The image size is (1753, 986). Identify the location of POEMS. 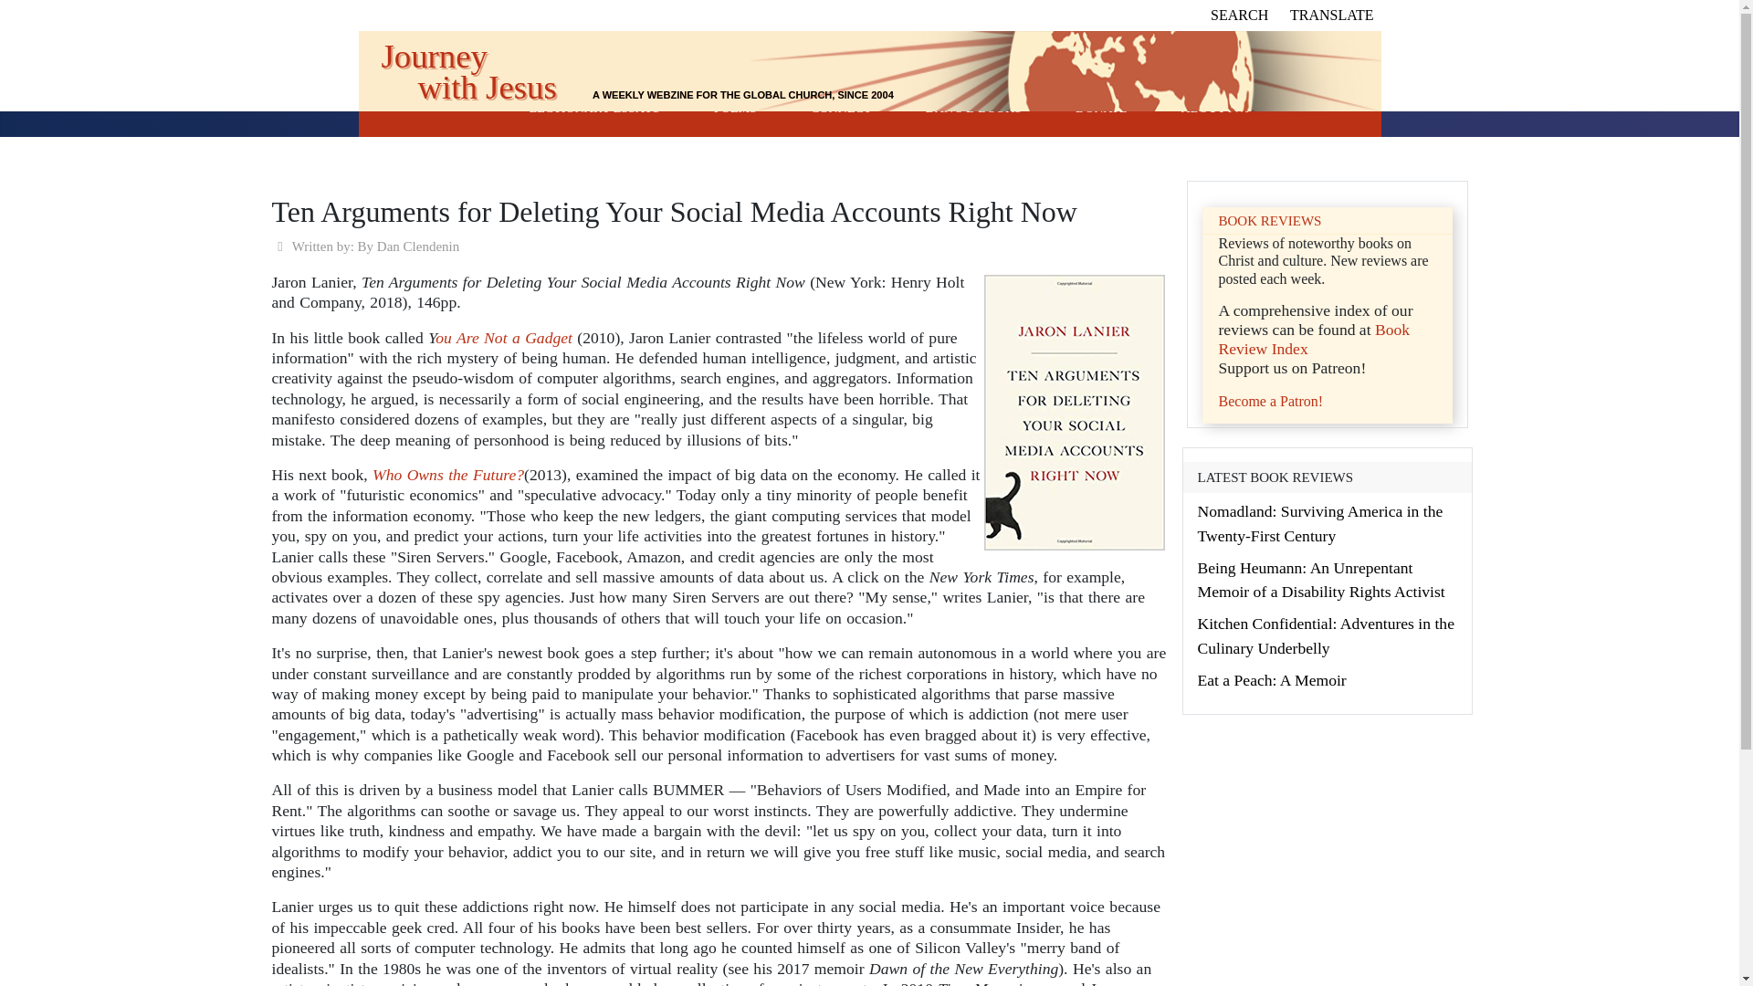
(735, 108).